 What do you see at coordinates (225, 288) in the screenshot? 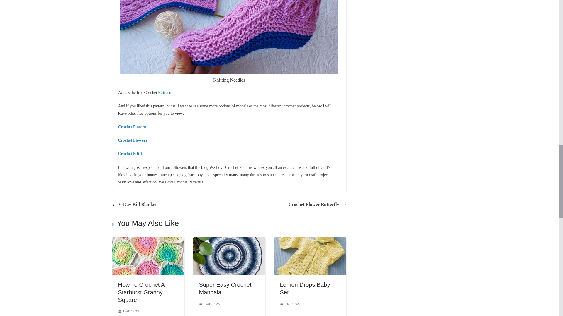
I see `Super Easy Crochet Mandala` at bounding box center [225, 288].